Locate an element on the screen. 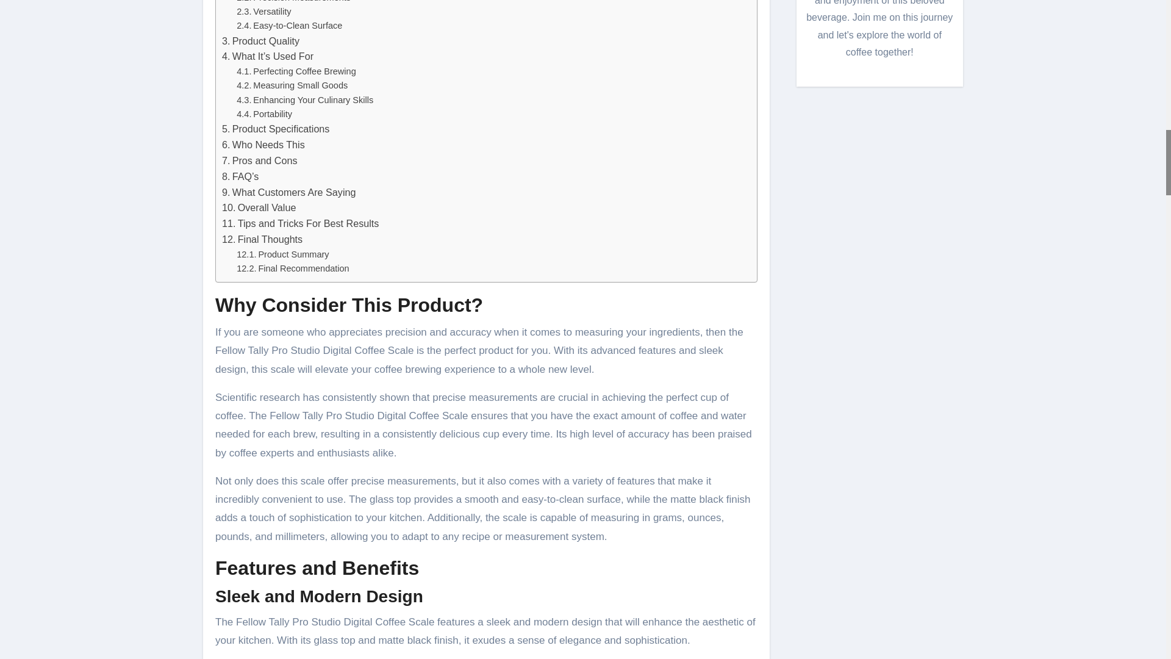 The image size is (1171, 659). Precision Measurements is located at coordinates (293, 2).